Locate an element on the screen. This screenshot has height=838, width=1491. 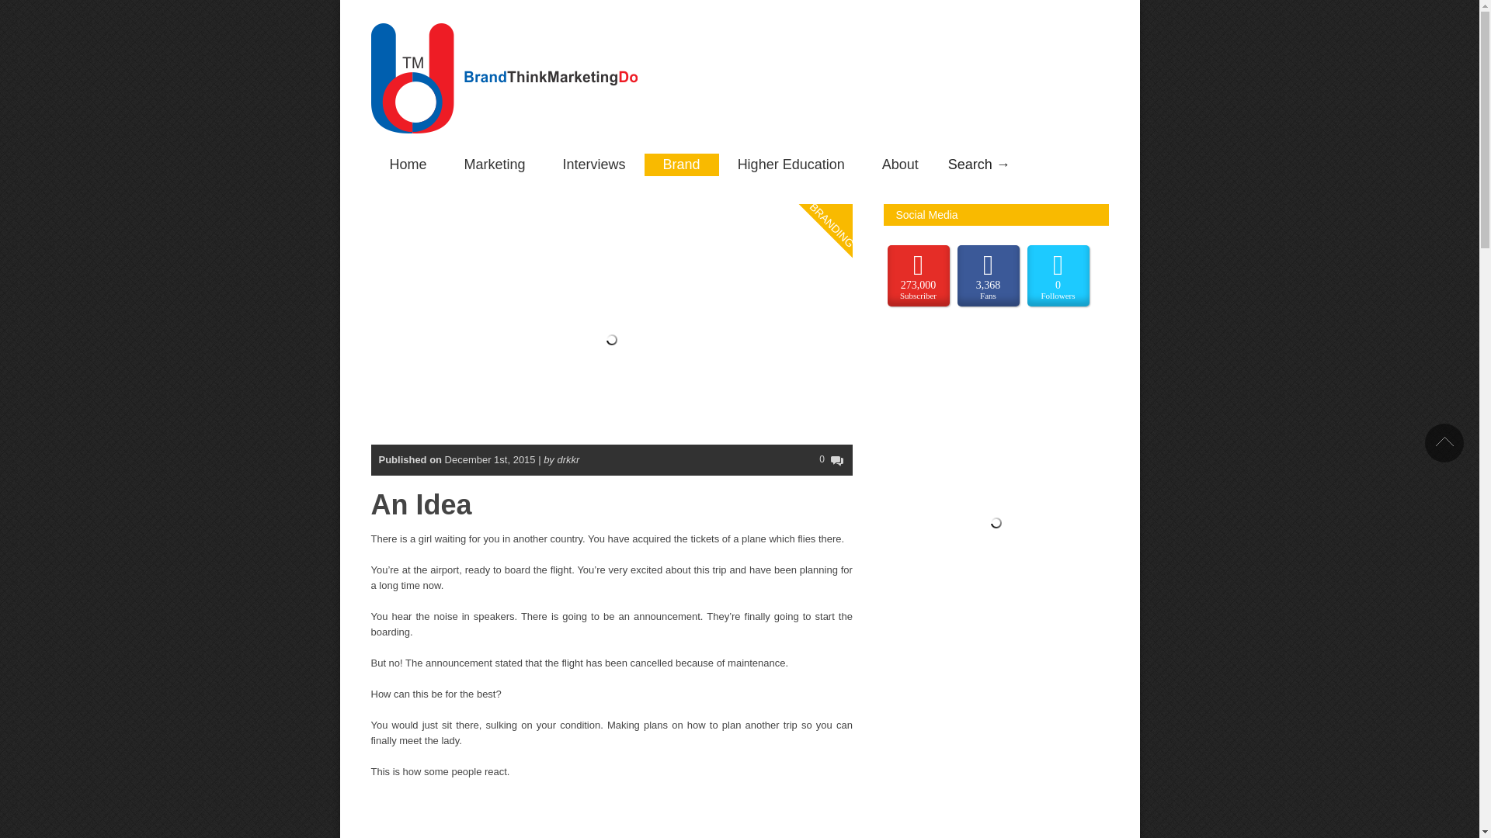
Interviews is located at coordinates (593, 164).